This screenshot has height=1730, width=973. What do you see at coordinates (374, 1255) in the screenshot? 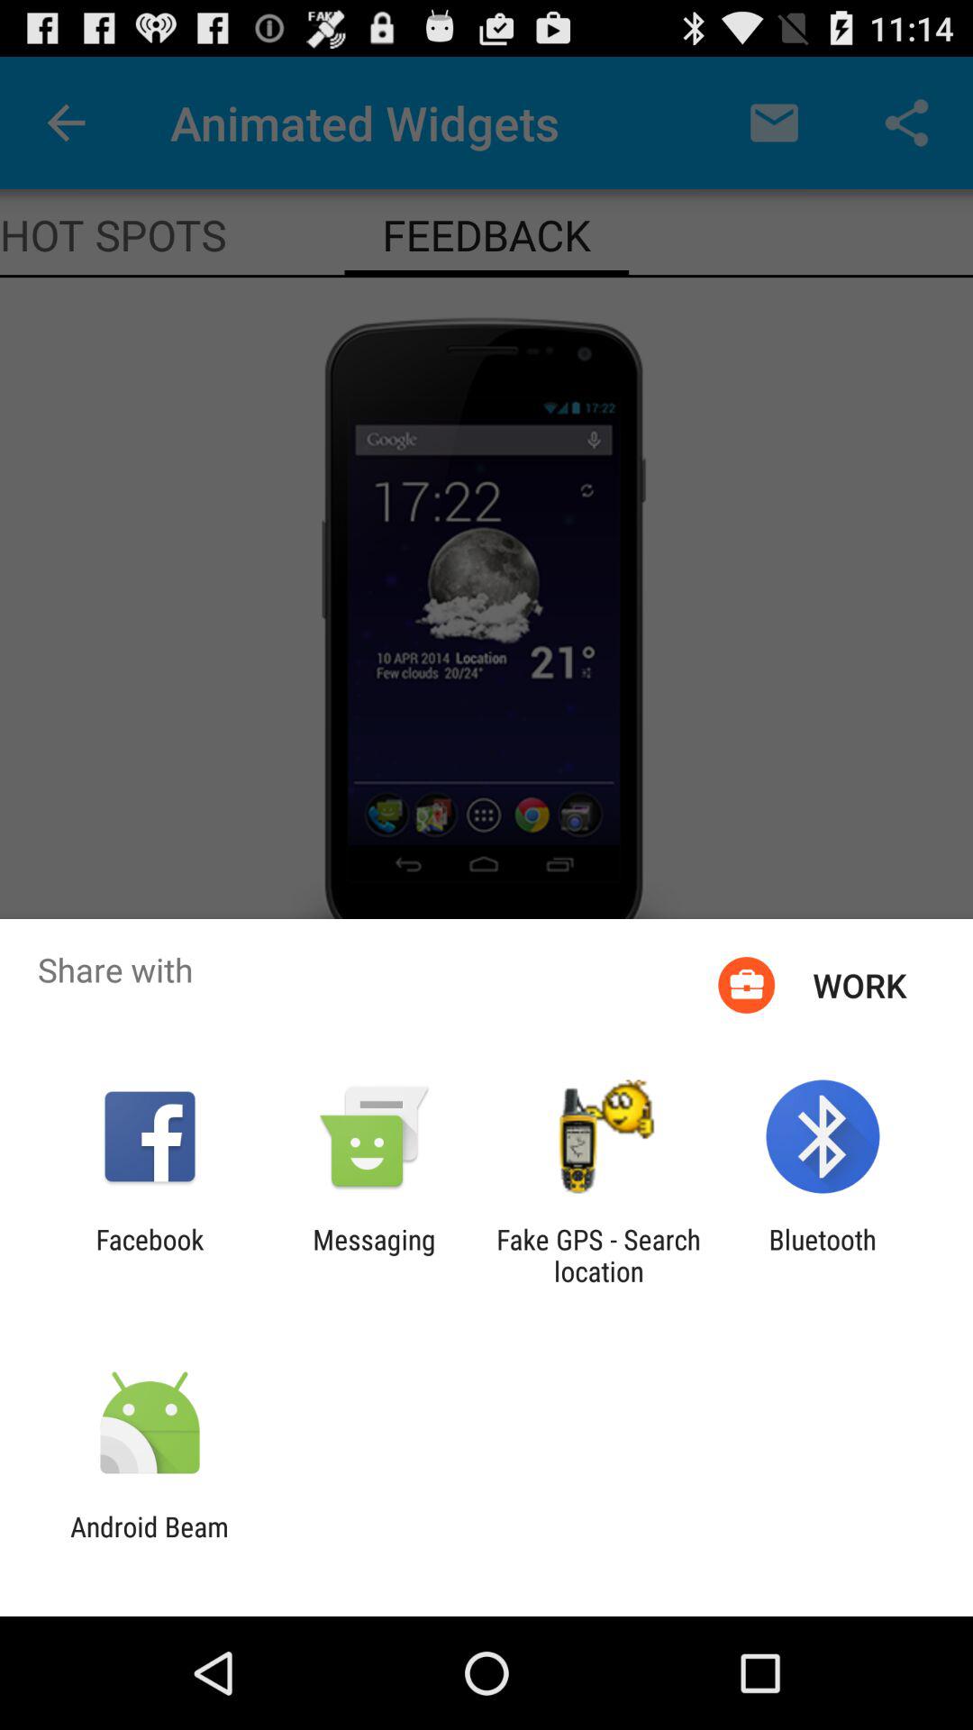
I see `turn on the messaging app` at bounding box center [374, 1255].